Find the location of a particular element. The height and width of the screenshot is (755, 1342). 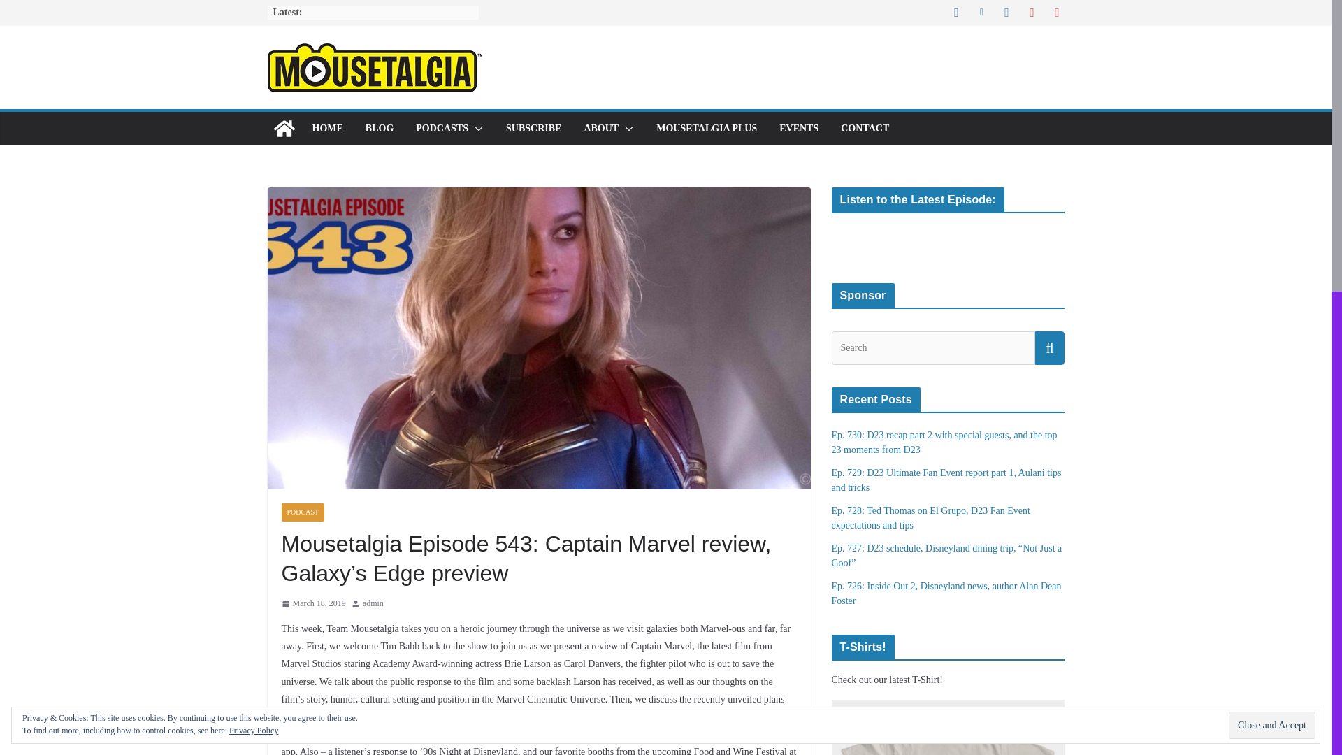

ABOUT is located at coordinates (601, 128).